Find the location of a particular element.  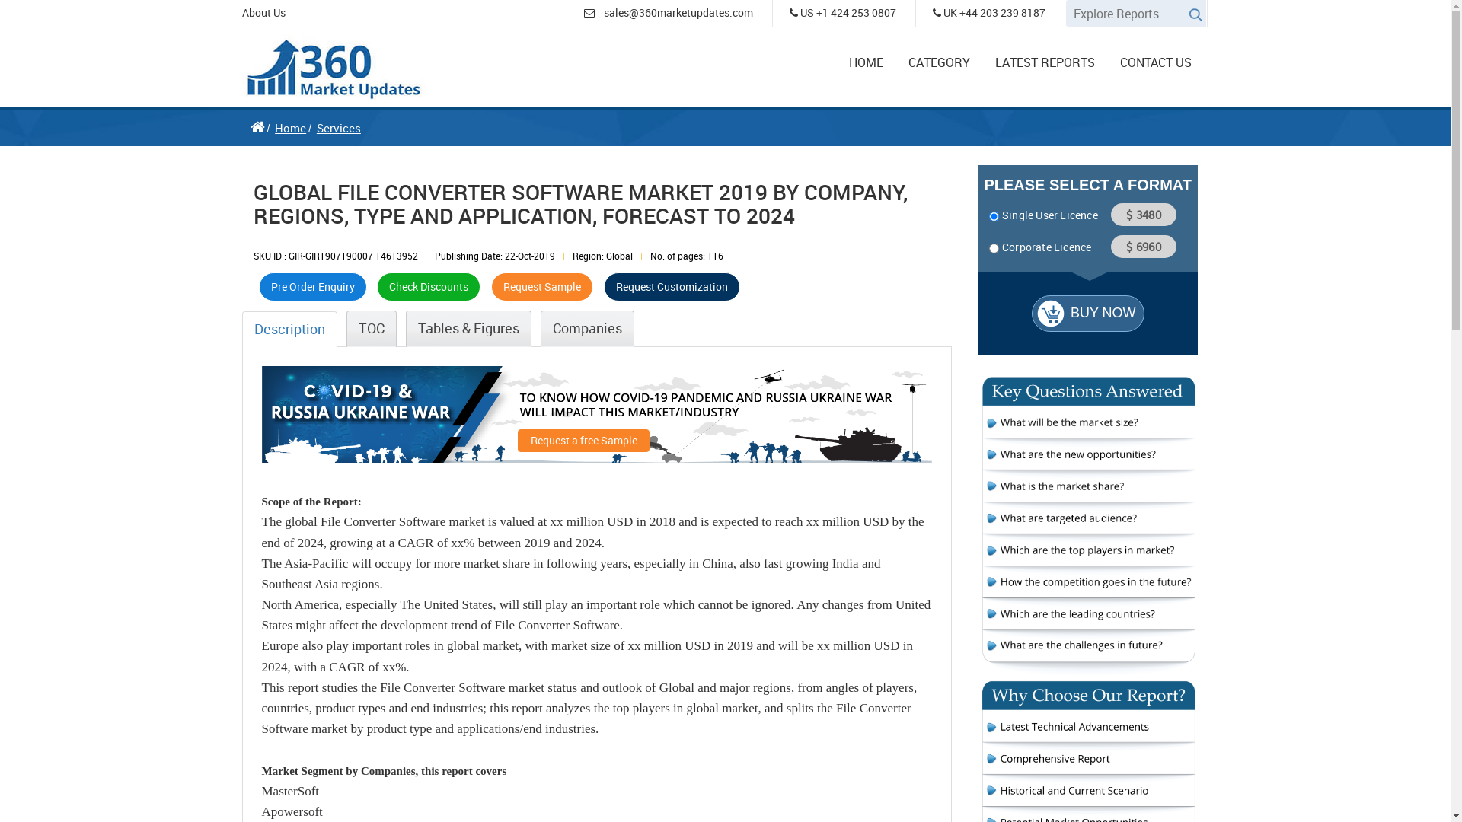

sales@360marketupdates.com is located at coordinates (678, 12).